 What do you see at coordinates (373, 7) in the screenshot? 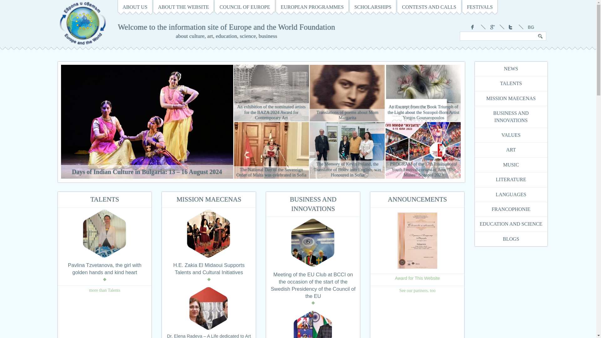
I see `SCHOLARSHIPS` at bounding box center [373, 7].